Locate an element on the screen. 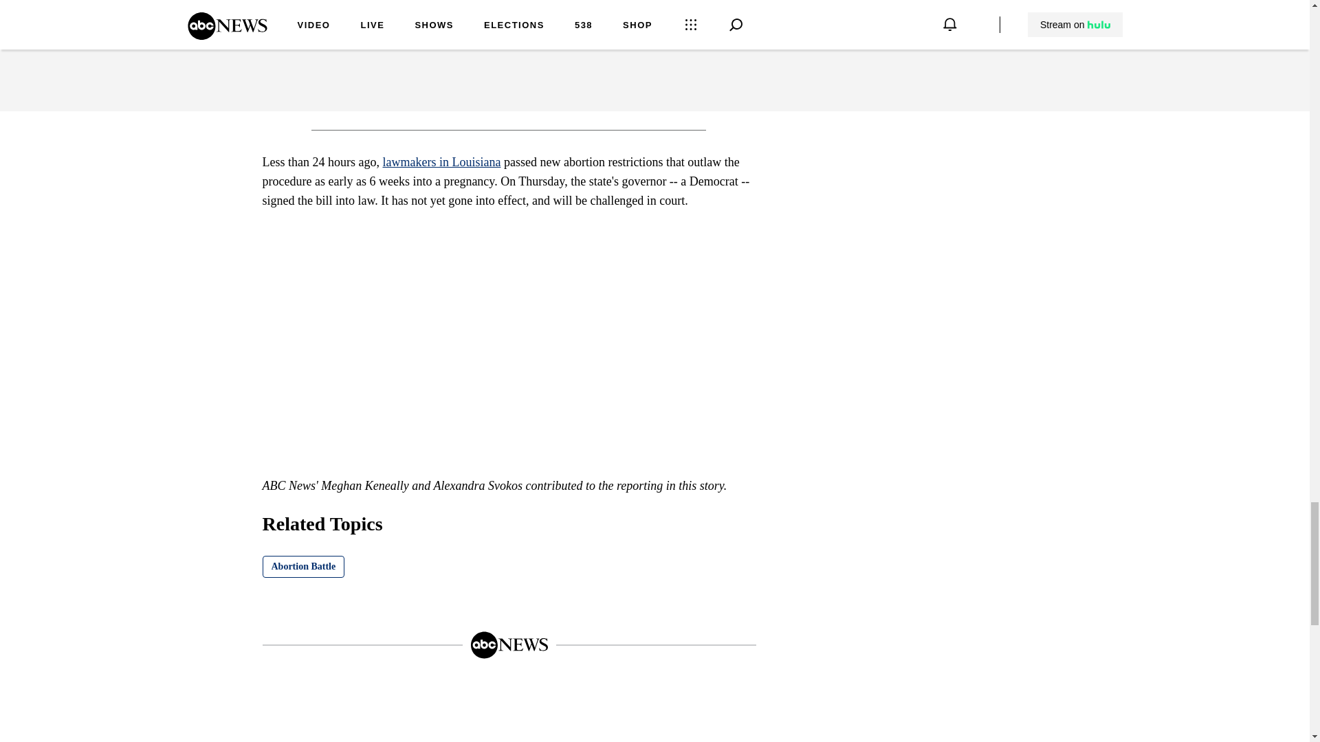  lawmakers in Louisiana is located at coordinates (441, 162).